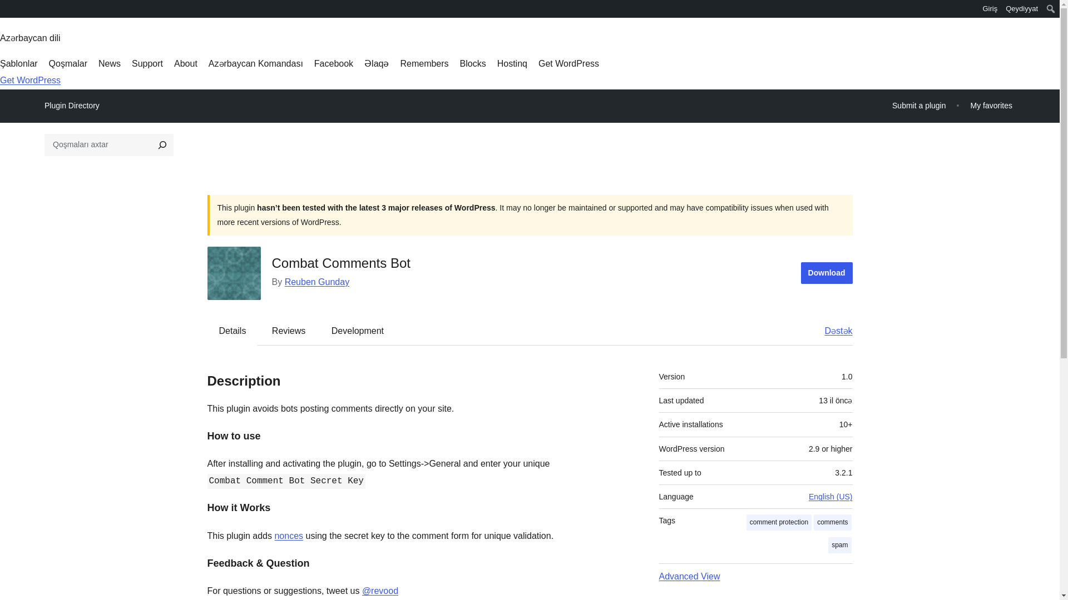 This screenshot has width=1068, height=600. I want to click on Hostinq, so click(512, 63).